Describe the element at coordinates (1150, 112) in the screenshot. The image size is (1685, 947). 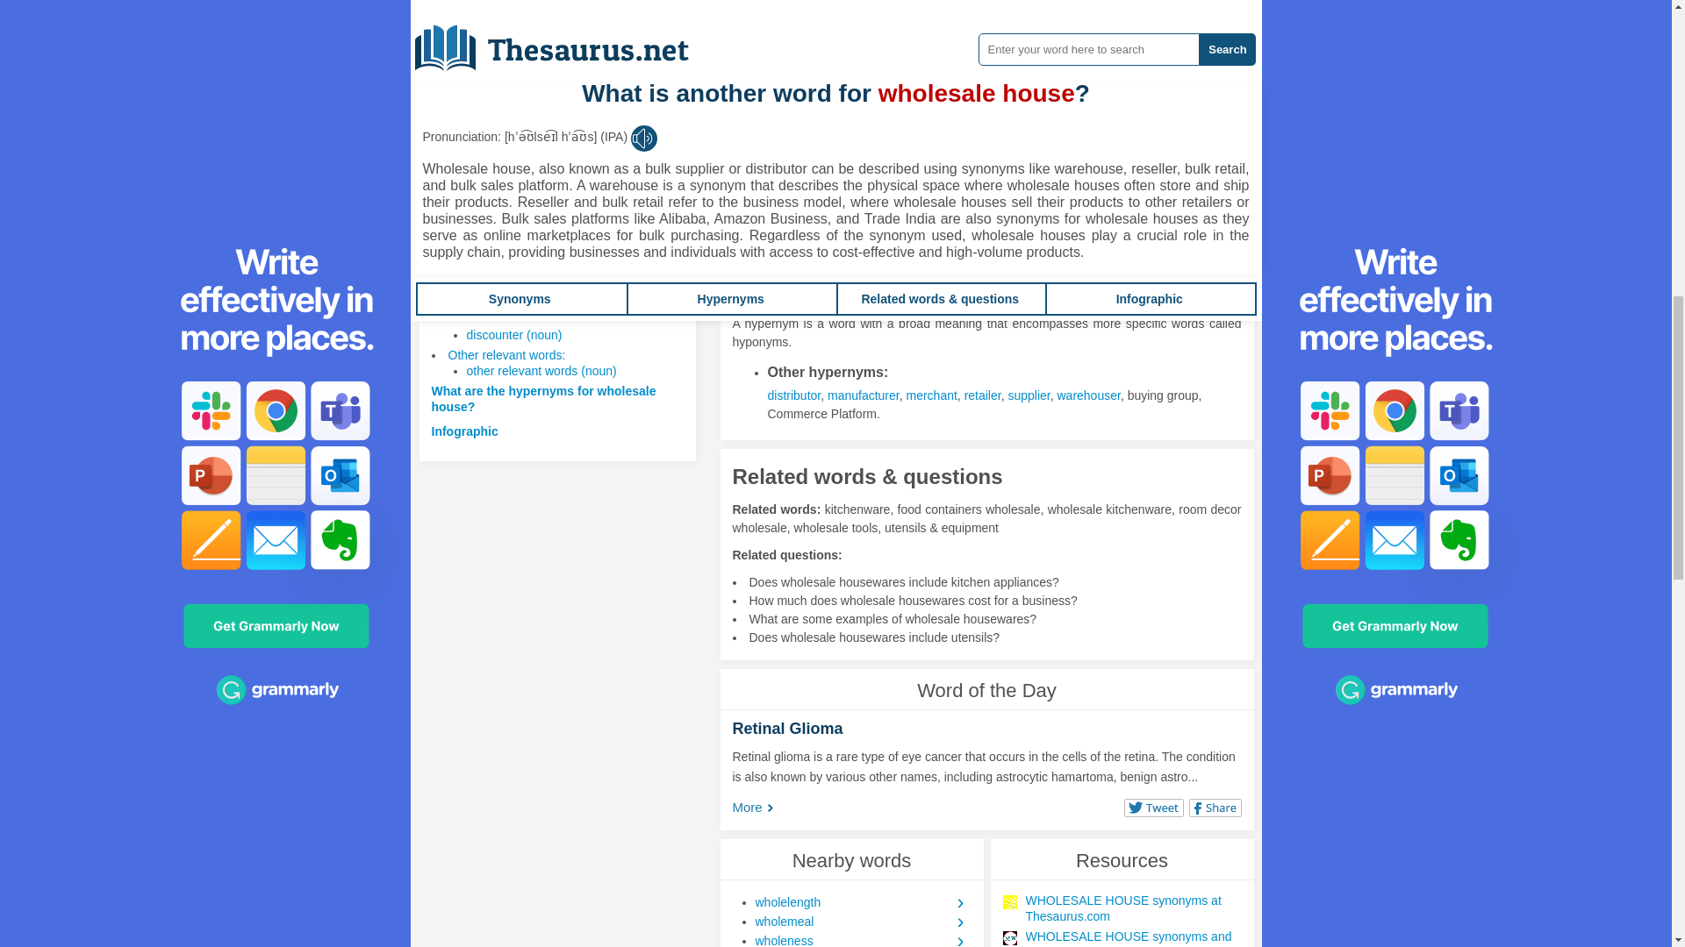
I see `Synonyms for Wholesale house` at that location.